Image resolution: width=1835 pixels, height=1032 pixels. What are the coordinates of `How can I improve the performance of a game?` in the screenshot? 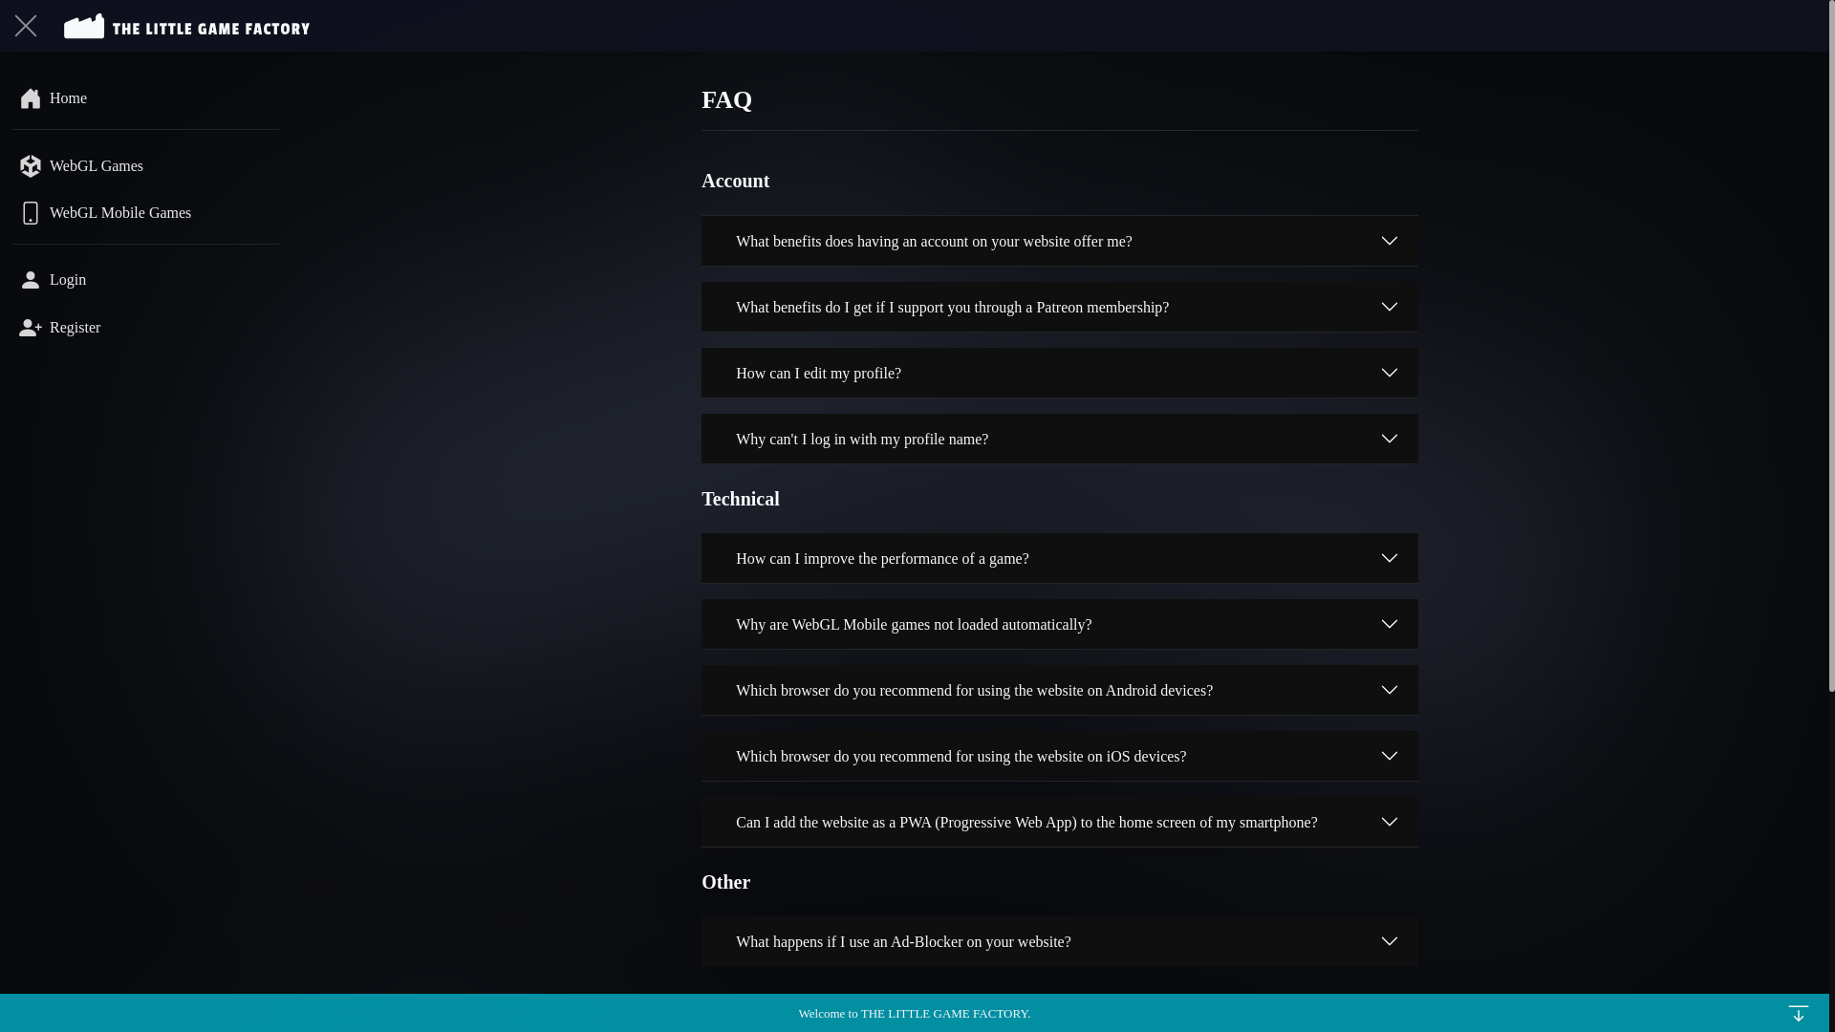 It's located at (1059, 558).